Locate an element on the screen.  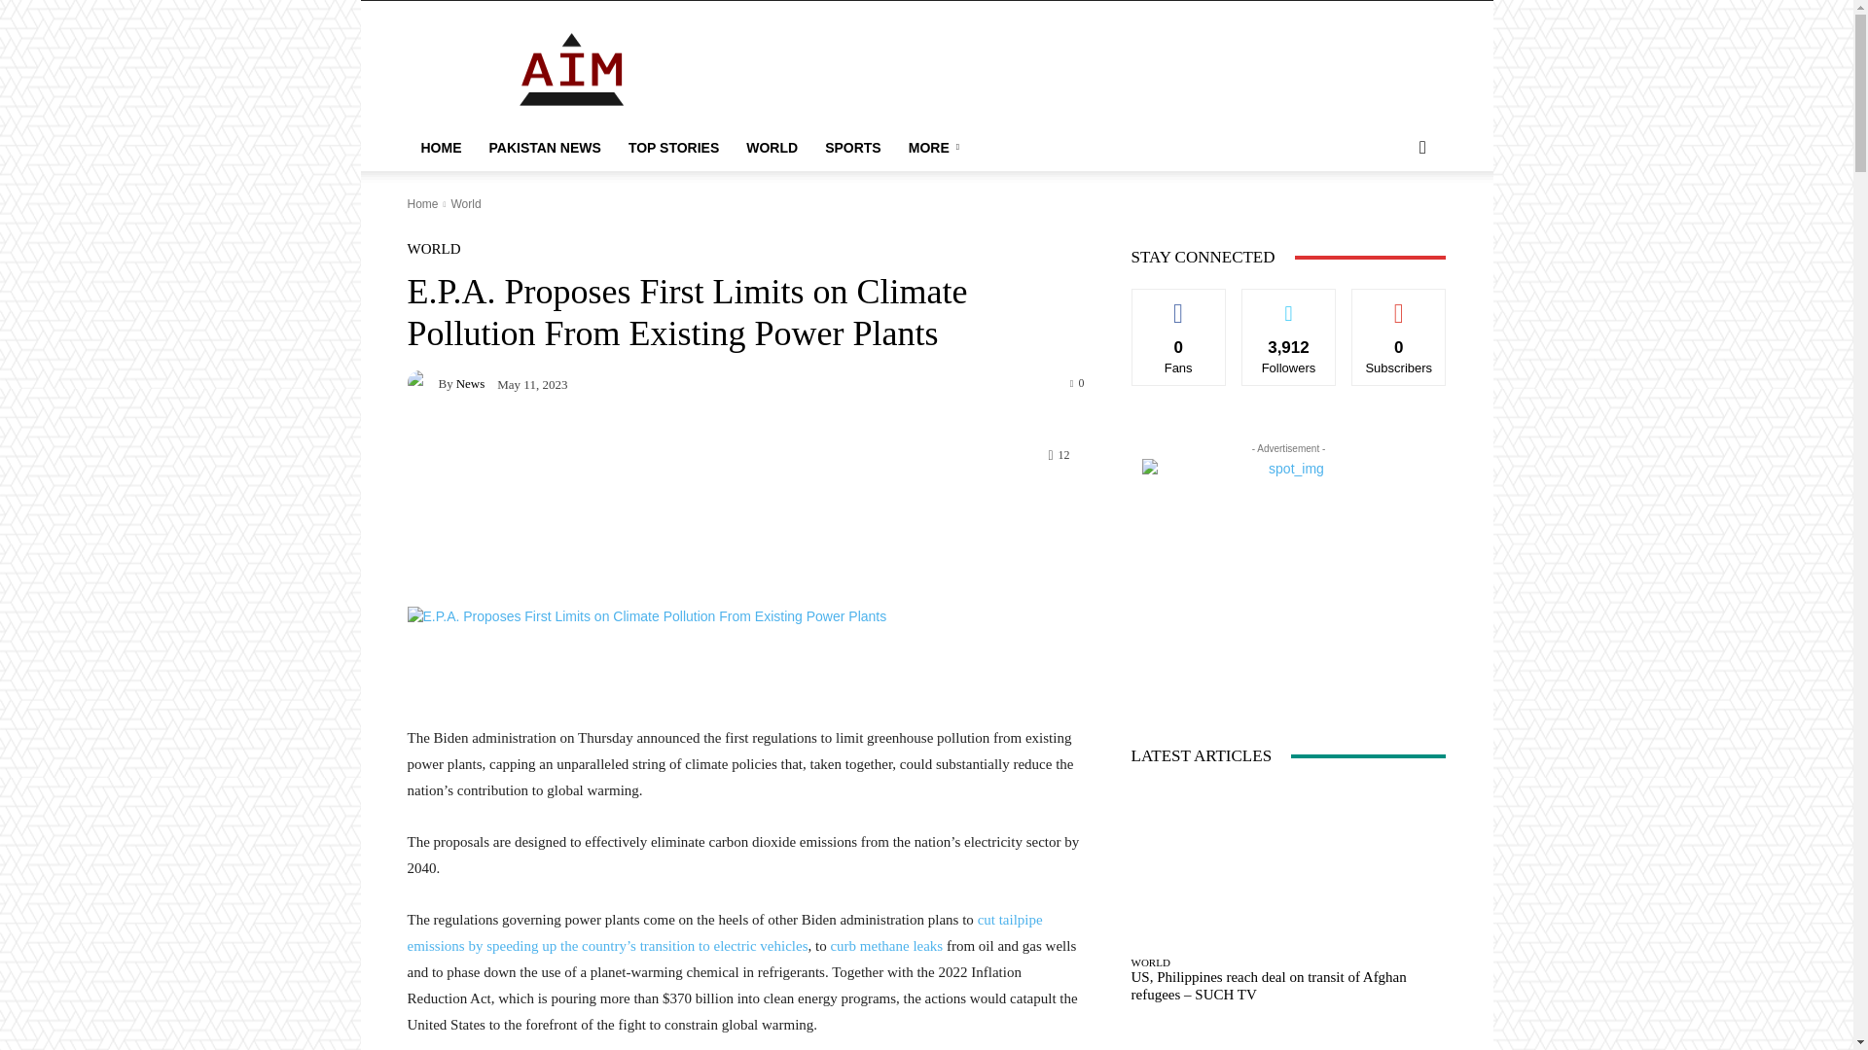
News is located at coordinates (422, 383).